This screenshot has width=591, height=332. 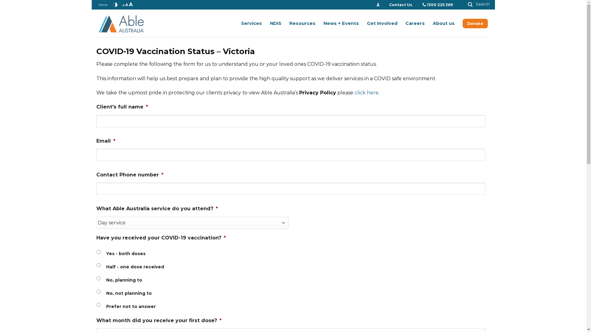 I want to click on A
Reset font size., so click(x=127, y=5).